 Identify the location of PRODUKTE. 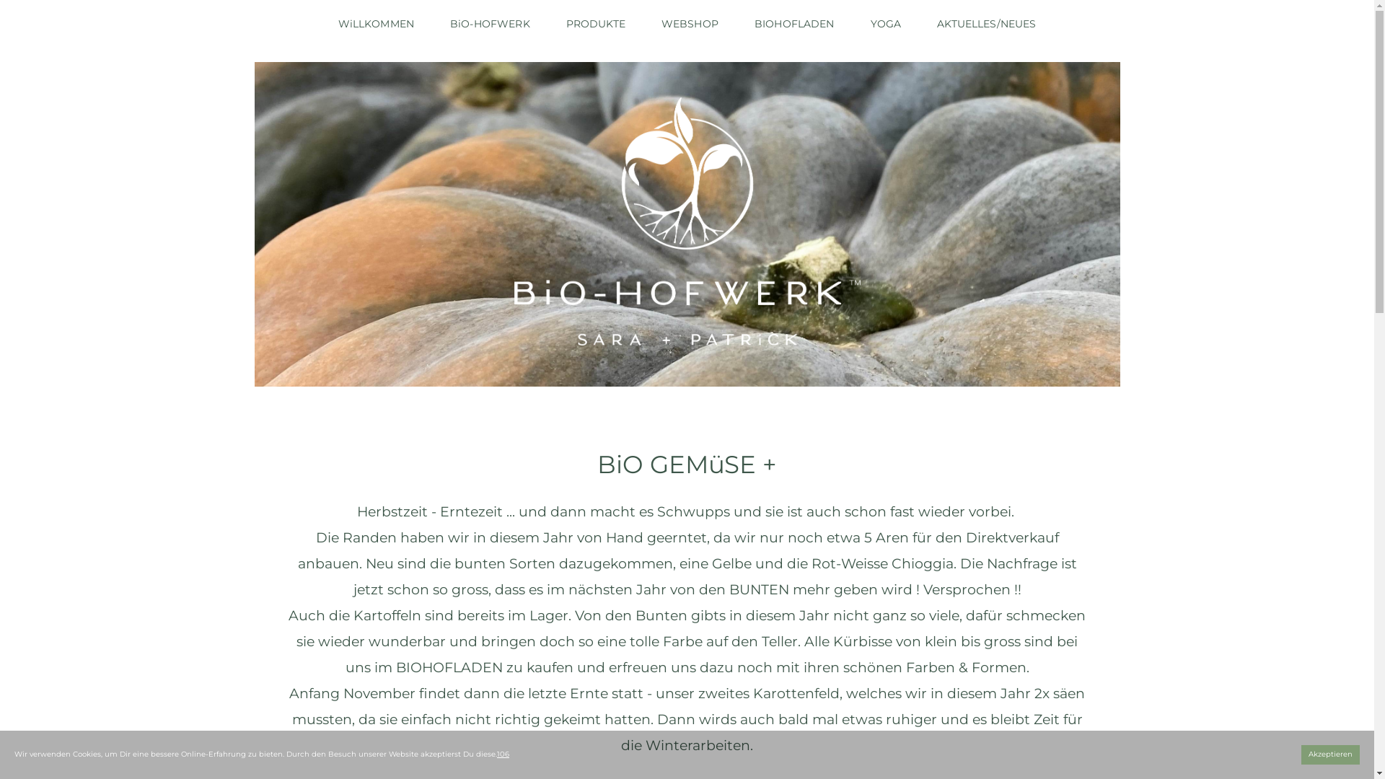
(596, 24).